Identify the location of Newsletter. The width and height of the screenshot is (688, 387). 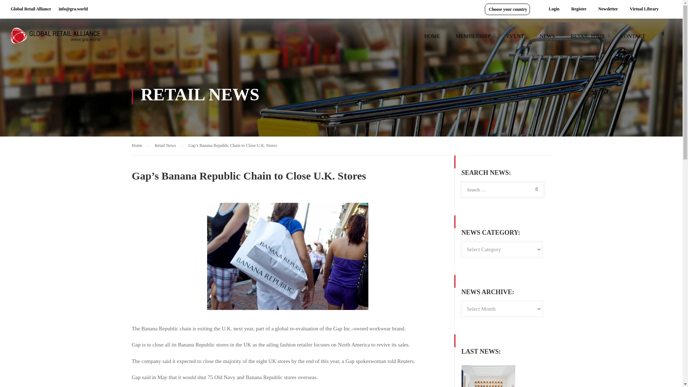
(608, 9).